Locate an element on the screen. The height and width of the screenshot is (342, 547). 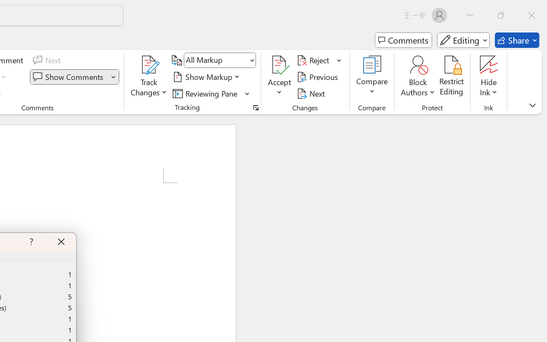
Track Changes is located at coordinates (149, 65).